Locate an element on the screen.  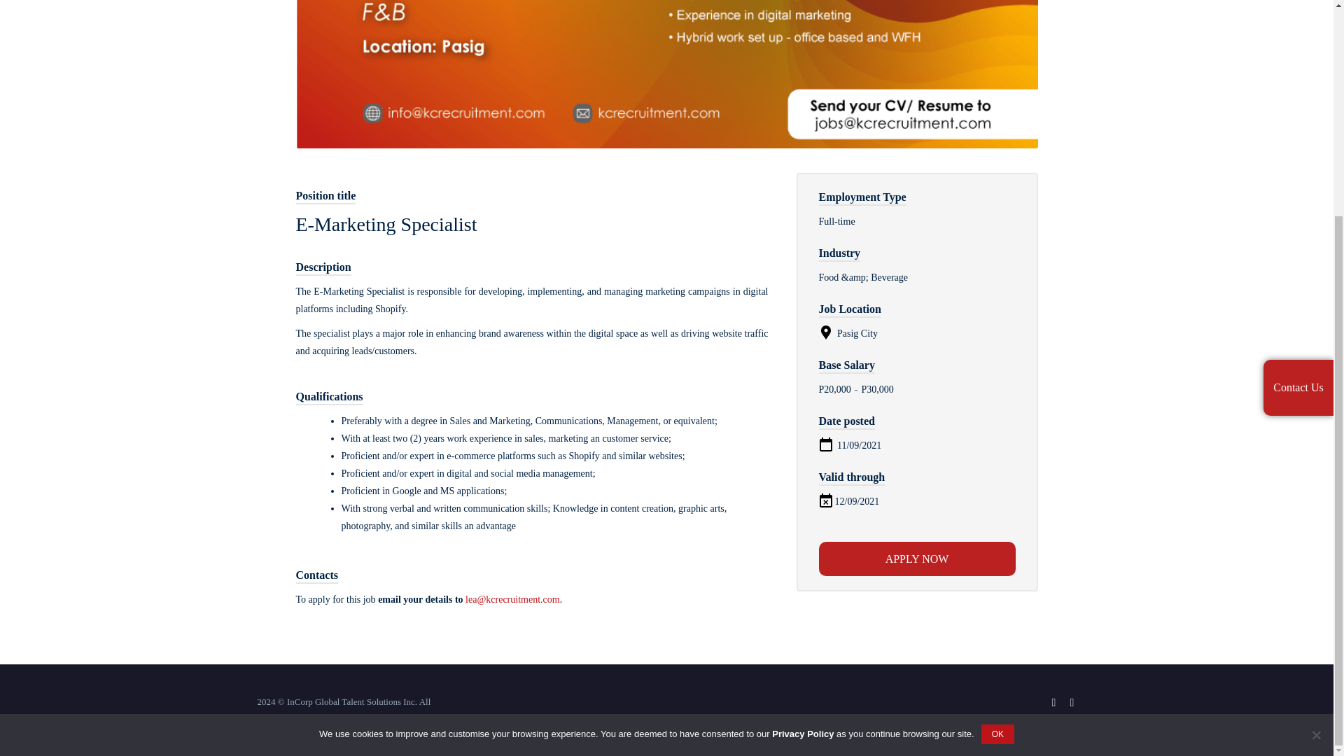
Privacy Policy is located at coordinates (802, 440).